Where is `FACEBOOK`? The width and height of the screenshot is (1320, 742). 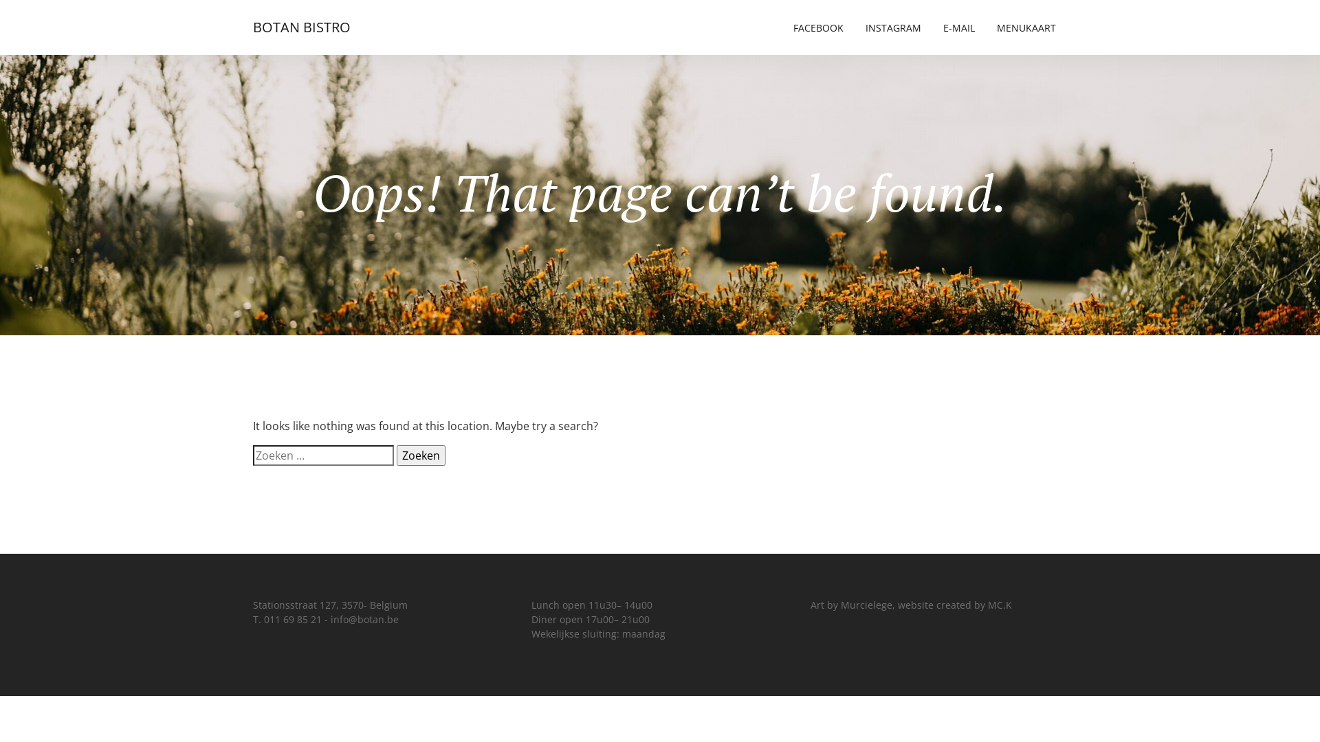 FACEBOOK is located at coordinates (818, 27).